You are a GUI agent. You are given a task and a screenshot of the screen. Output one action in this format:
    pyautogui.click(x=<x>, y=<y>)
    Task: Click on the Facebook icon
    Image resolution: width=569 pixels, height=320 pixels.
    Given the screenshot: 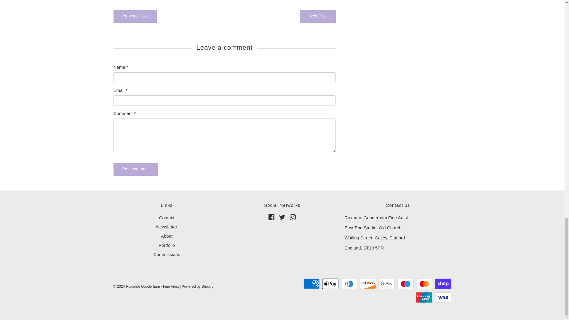 What is the action you would take?
    pyautogui.click(x=271, y=217)
    